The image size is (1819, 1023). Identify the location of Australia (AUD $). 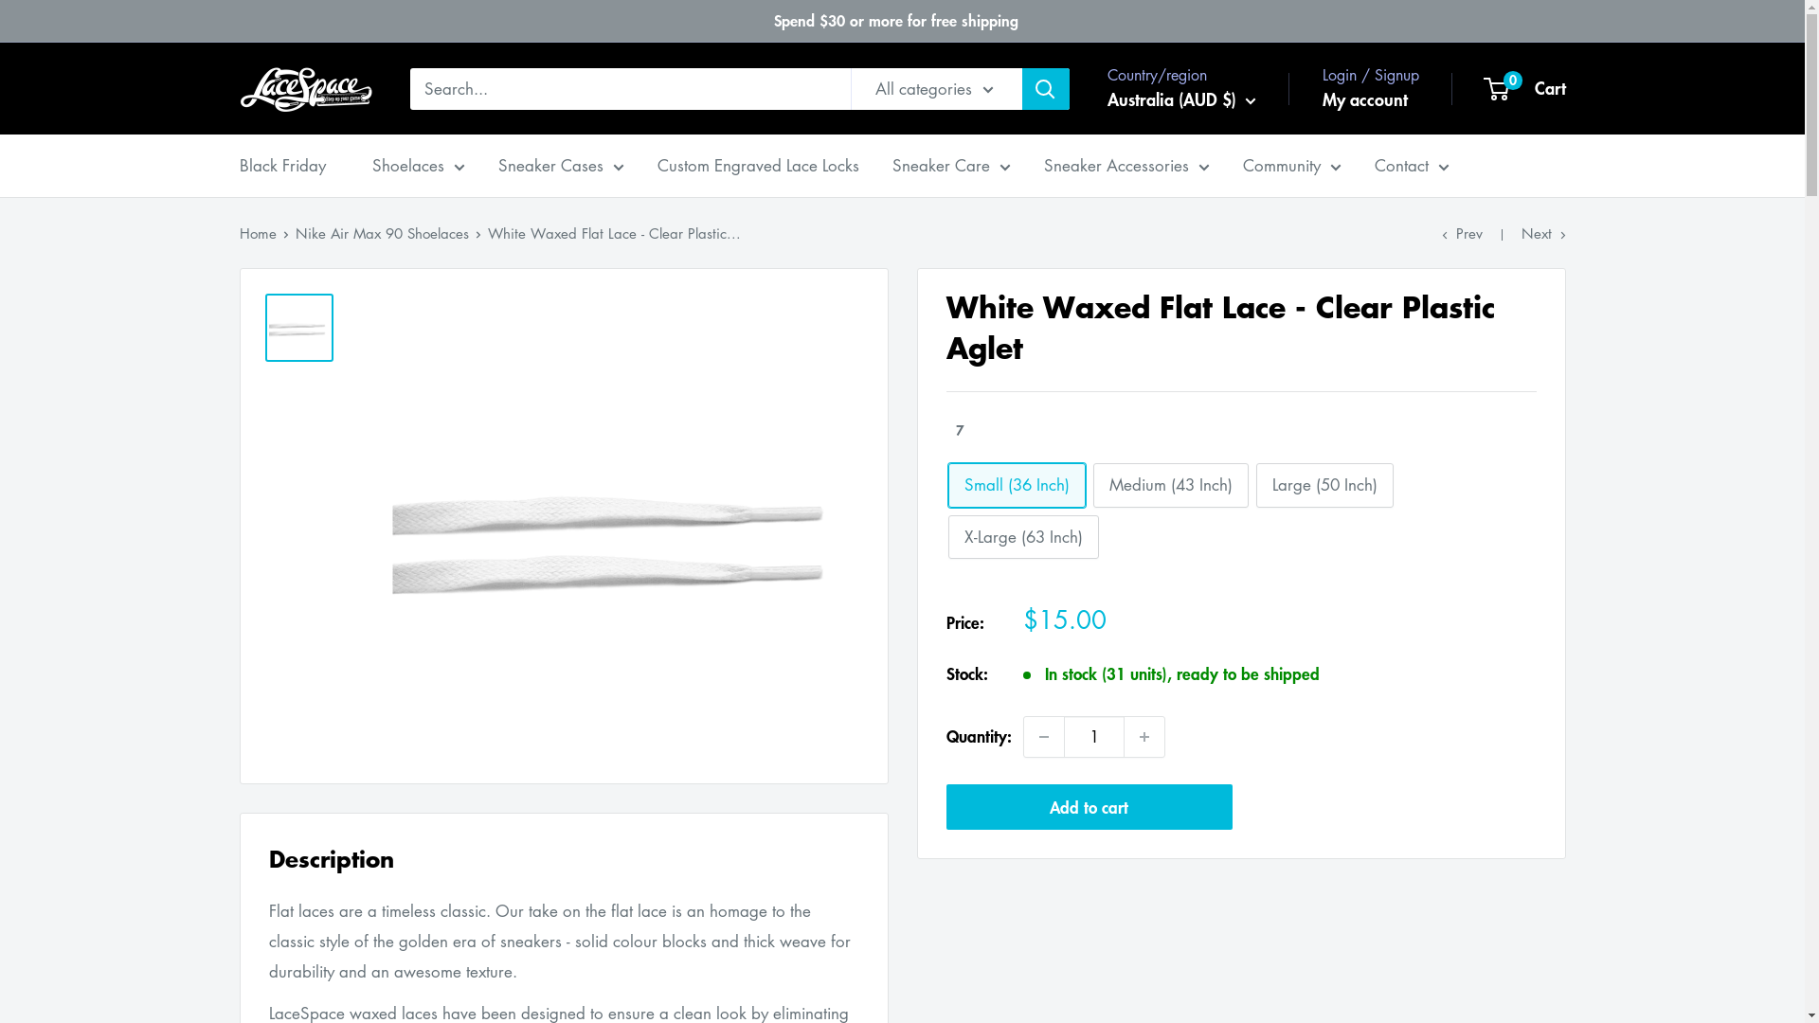
(1180, 100).